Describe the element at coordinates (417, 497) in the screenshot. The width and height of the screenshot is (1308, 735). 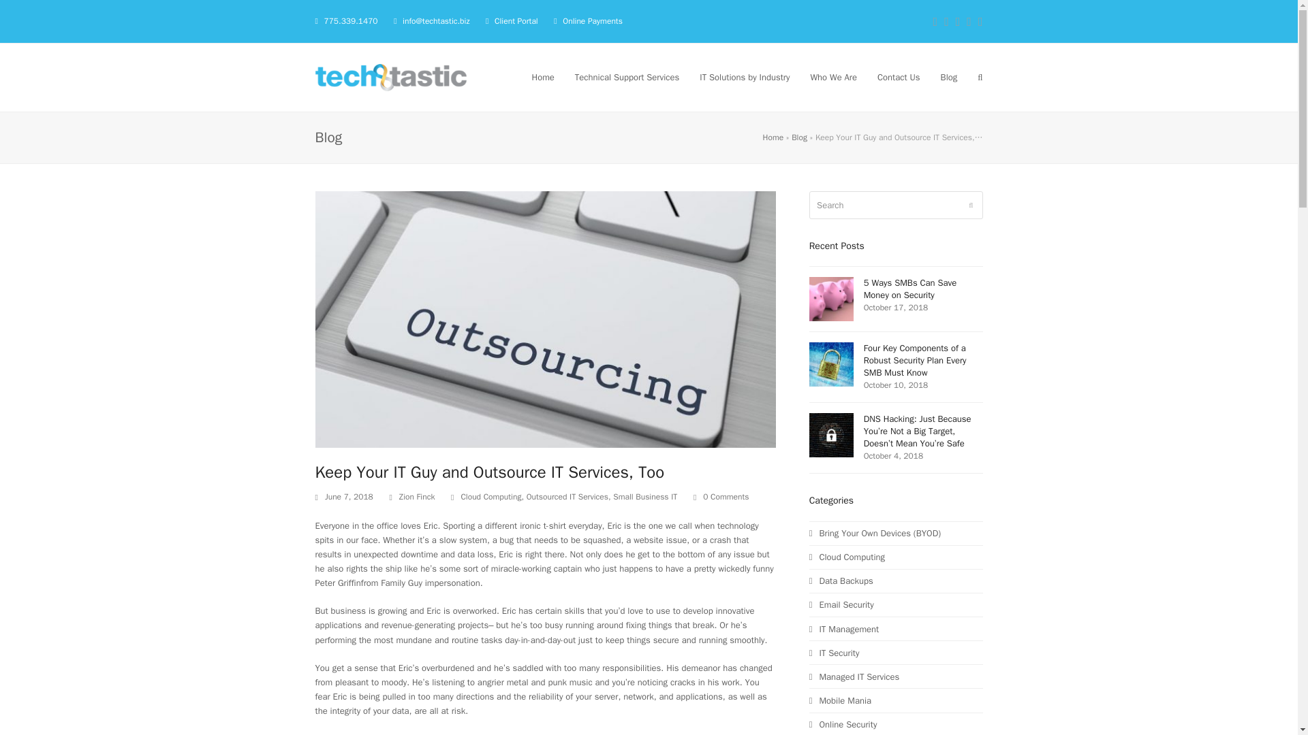
I see `Zion Finck` at that location.